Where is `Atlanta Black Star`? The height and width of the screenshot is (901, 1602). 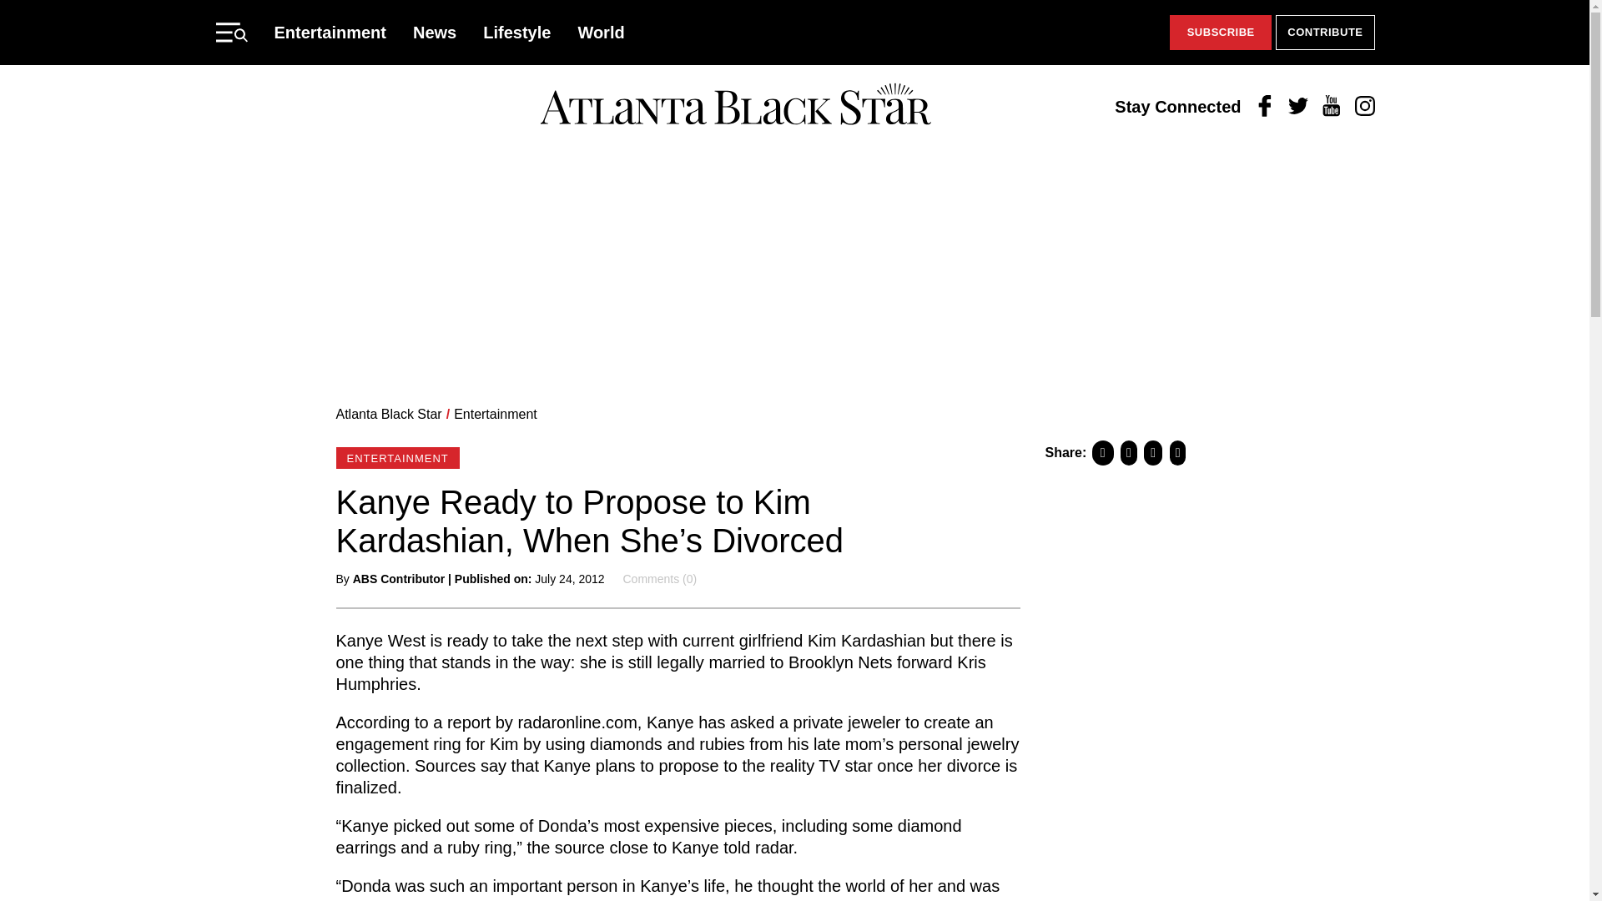 Atlanta Black Star is located at coordinates (735, 106).